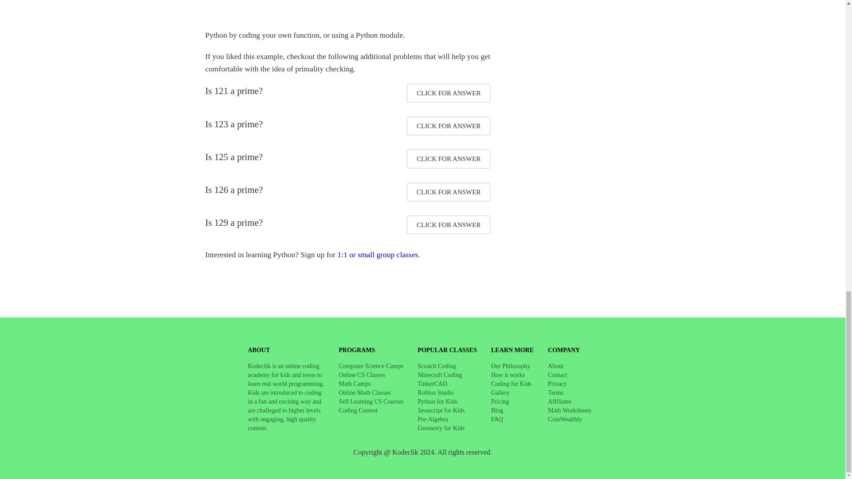 The image size is (852, 479). Describe the element at coordinates (557, 384) in the screenshot. I see `Privacy` at that location.